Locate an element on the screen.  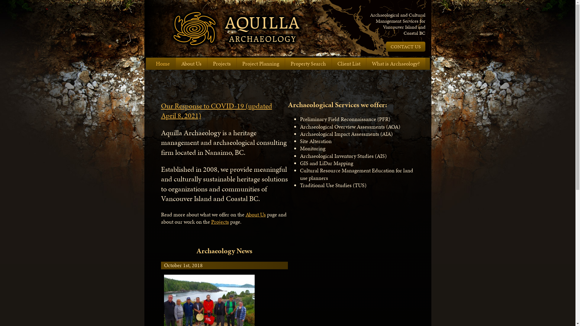
Projects is located at coordinates (220, 222).